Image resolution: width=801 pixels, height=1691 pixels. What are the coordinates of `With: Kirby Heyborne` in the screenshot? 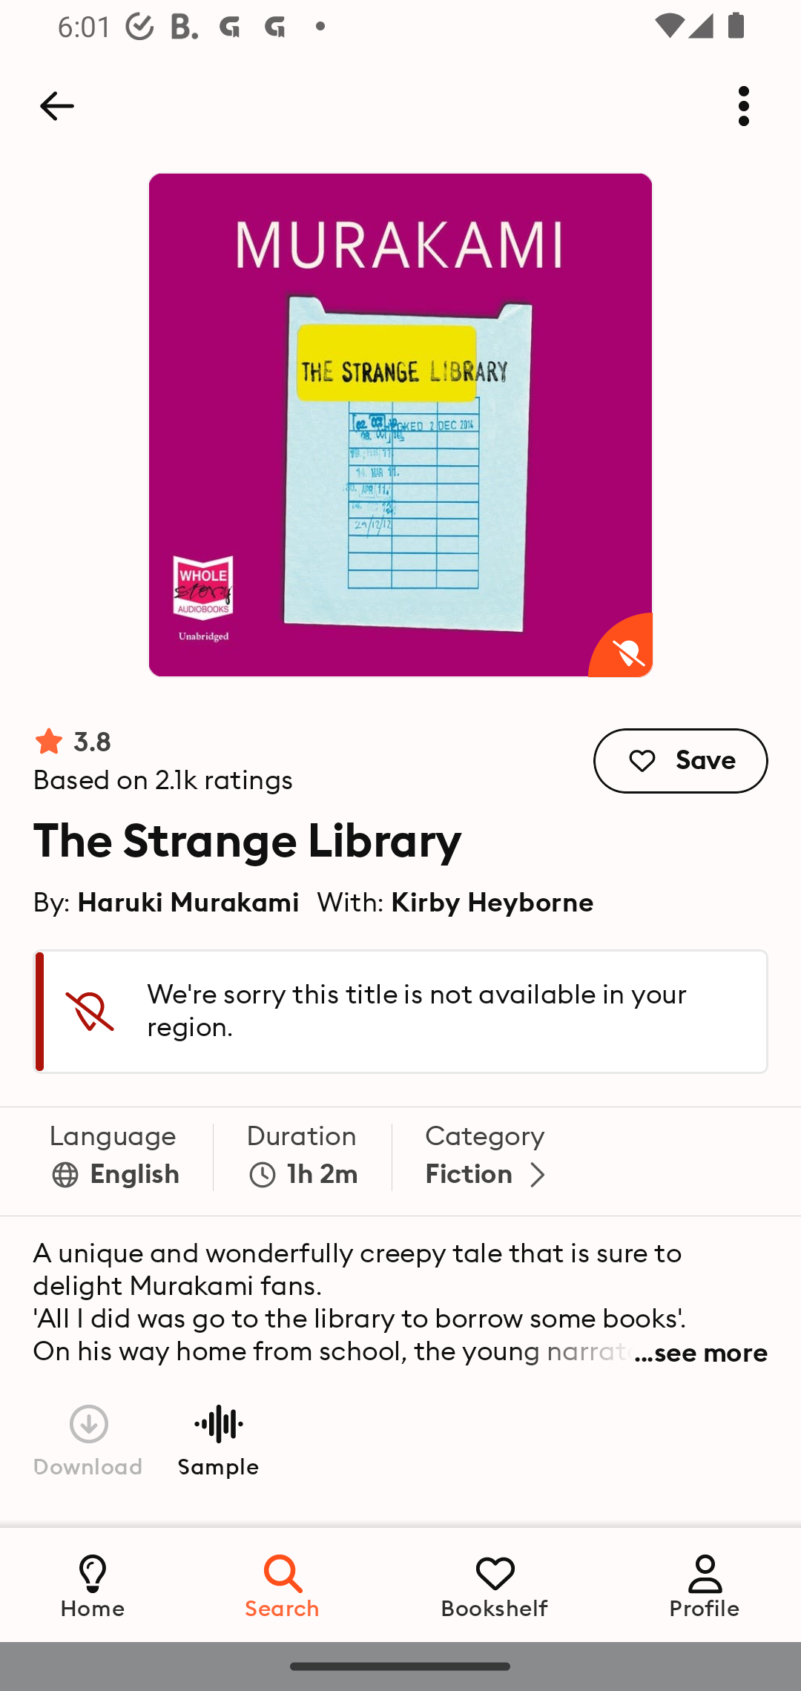 It's located at (455, 901).